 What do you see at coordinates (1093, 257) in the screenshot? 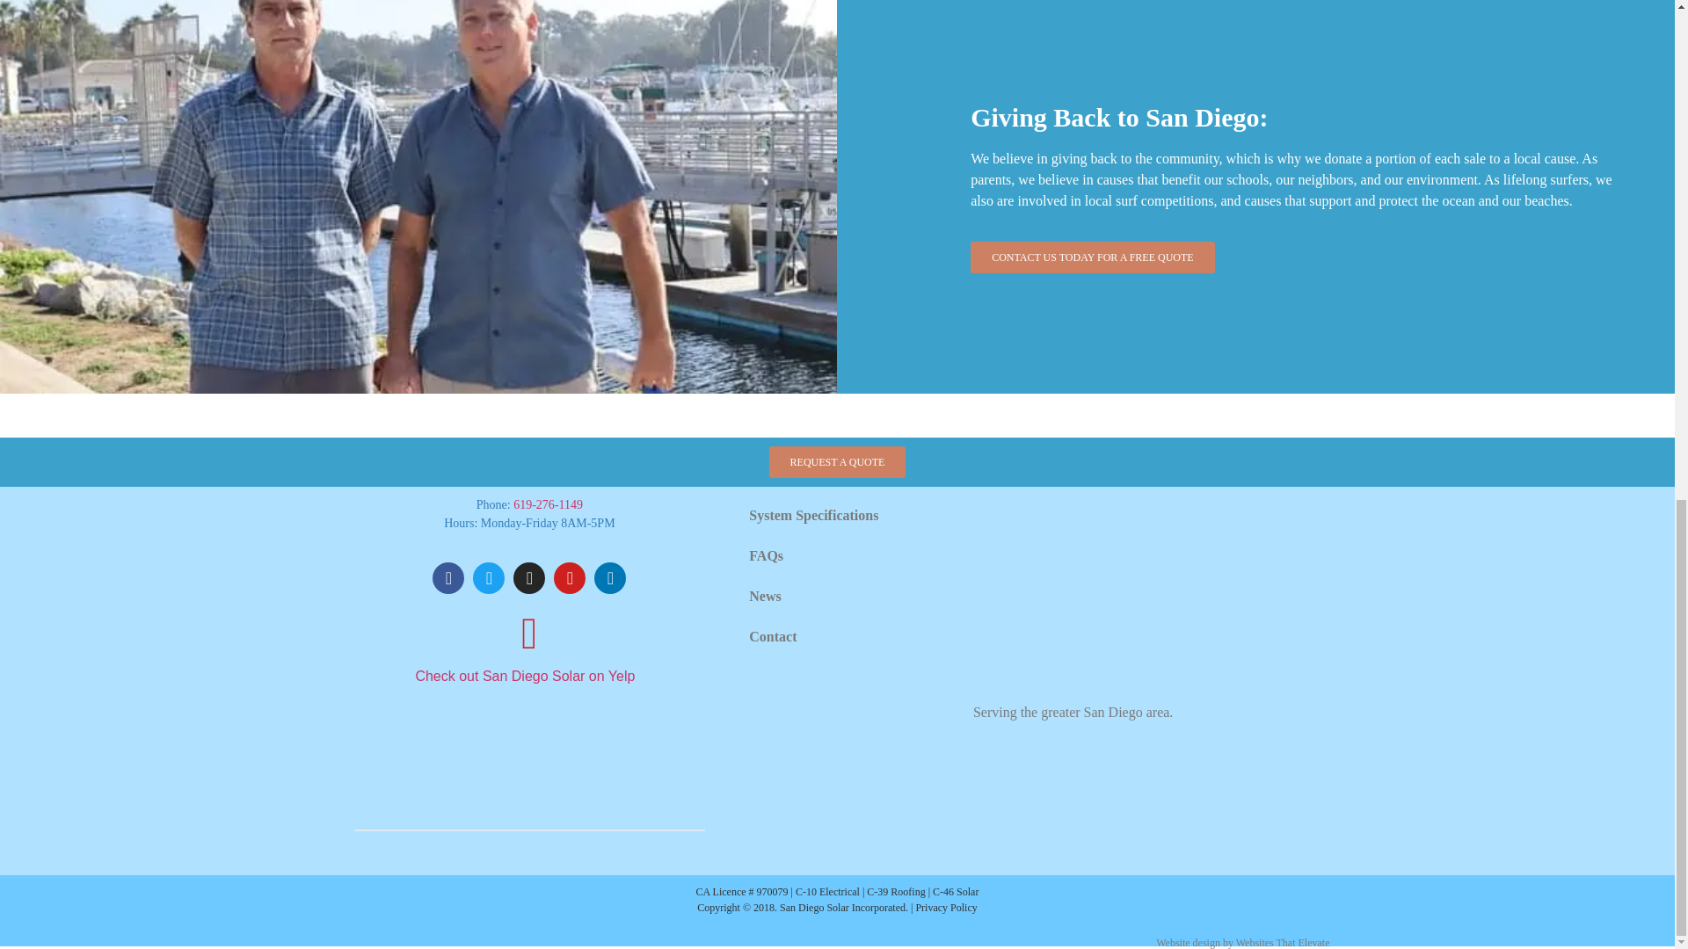
I see `CONTACT US TODAY FOR A FREE QUOTE` at bounding box center [1093, 257].